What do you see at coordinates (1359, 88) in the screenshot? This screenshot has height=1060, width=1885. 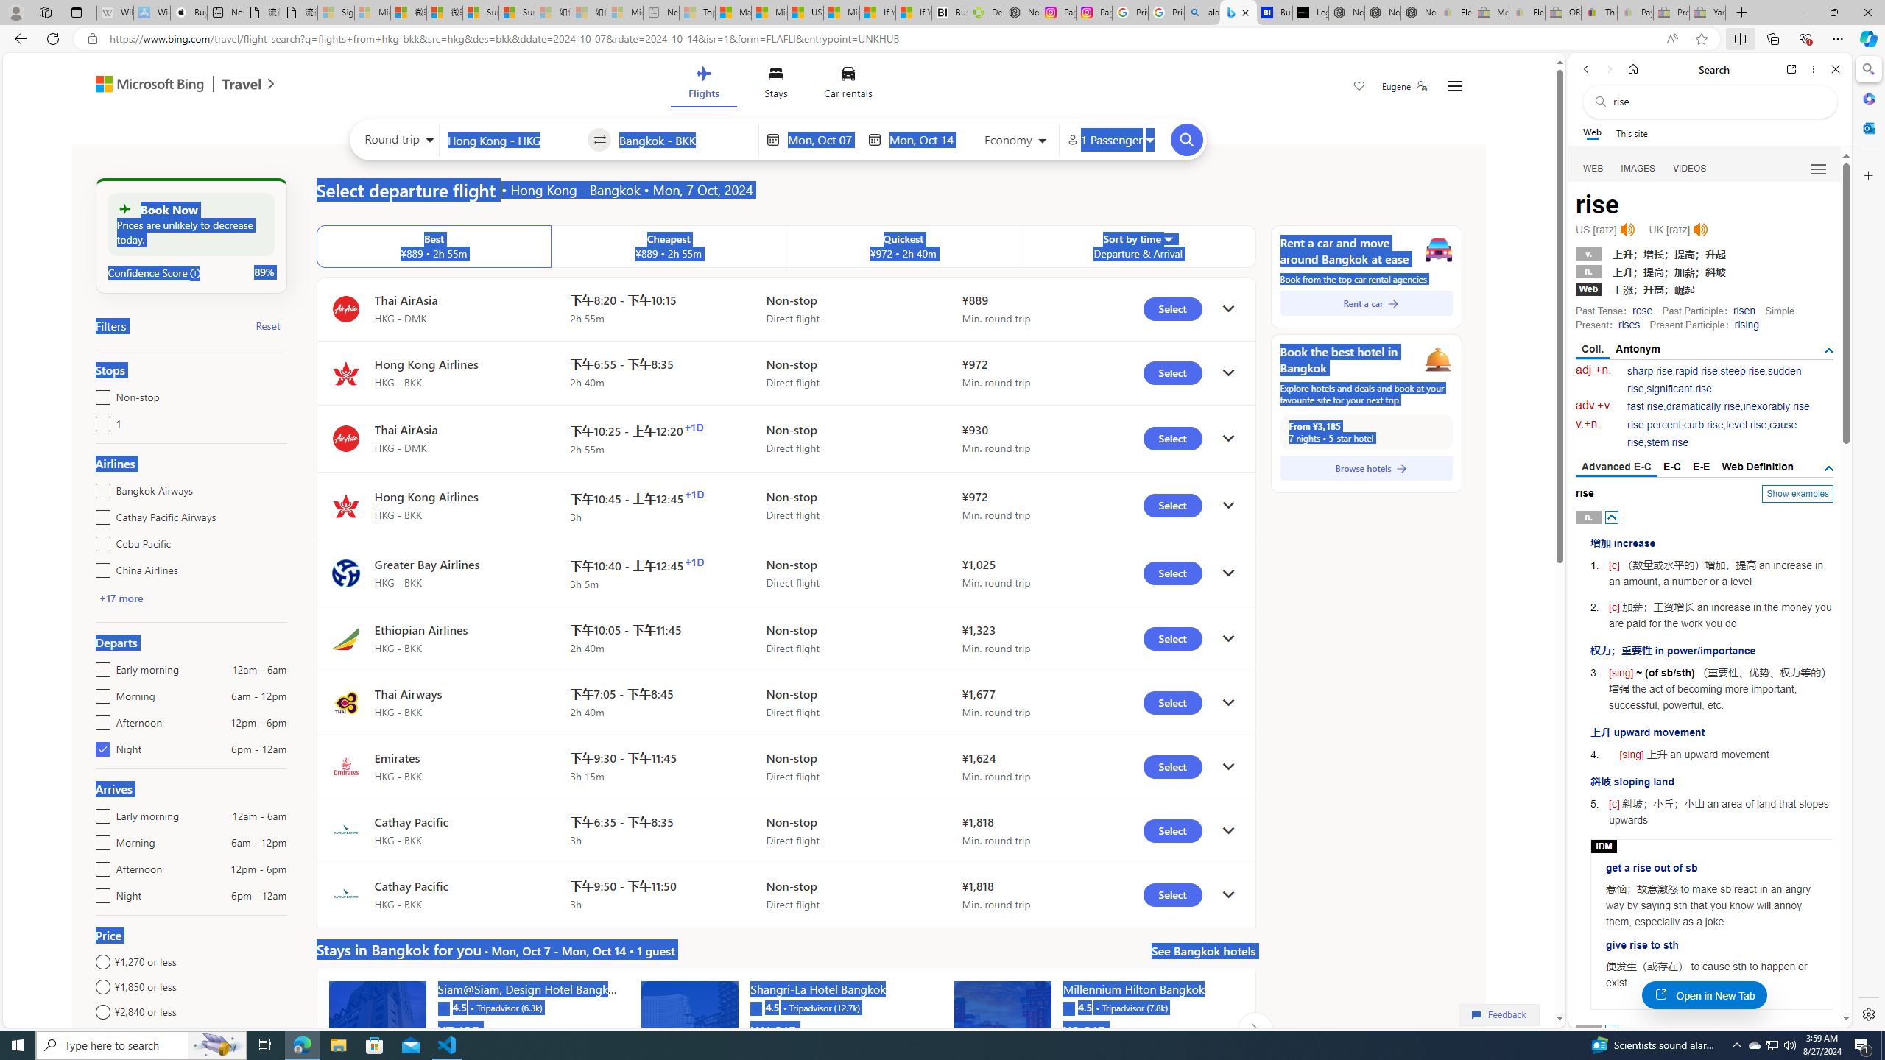 I see `Save` at bounding box center [1359, 88].